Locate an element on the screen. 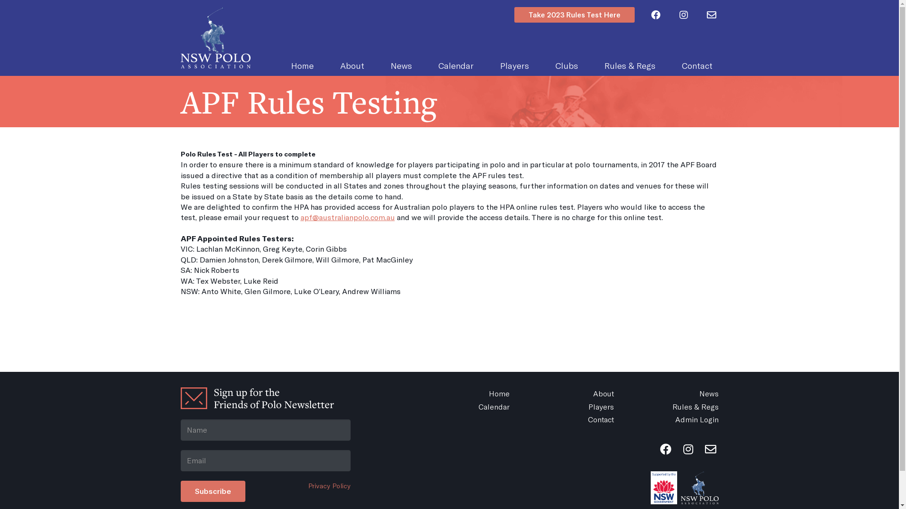  Contact is located at coordinates (696, 66).